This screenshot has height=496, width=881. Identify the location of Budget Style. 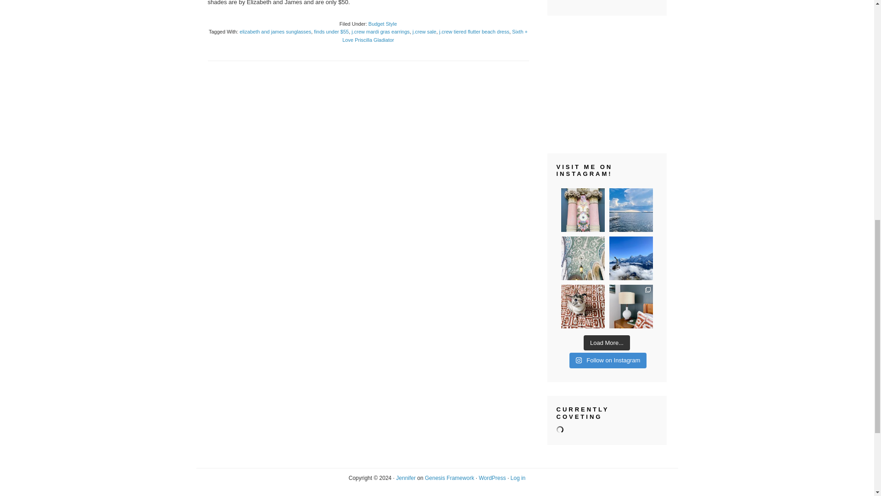
(383, 24).